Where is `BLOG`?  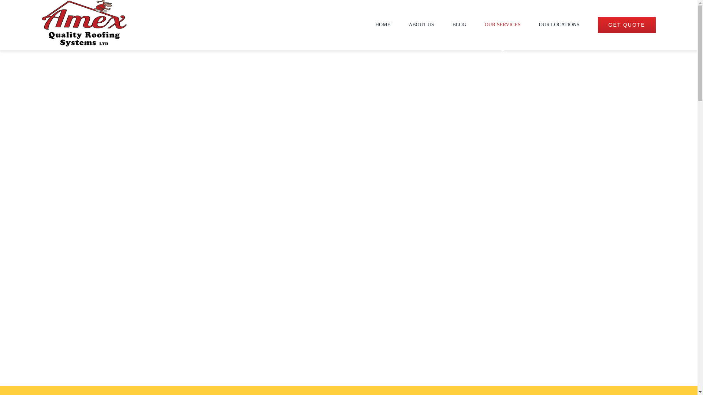
BLOG is located at coordinates (460, 25).